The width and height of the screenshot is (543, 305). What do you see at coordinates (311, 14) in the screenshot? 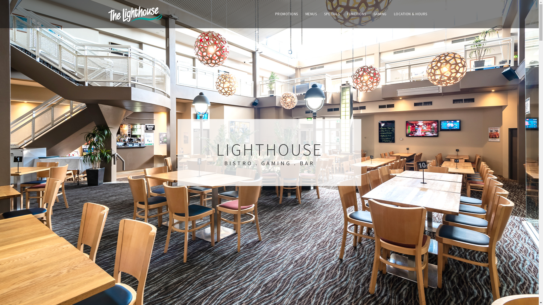
I see `MENUS` at bounding box center [311, 14].